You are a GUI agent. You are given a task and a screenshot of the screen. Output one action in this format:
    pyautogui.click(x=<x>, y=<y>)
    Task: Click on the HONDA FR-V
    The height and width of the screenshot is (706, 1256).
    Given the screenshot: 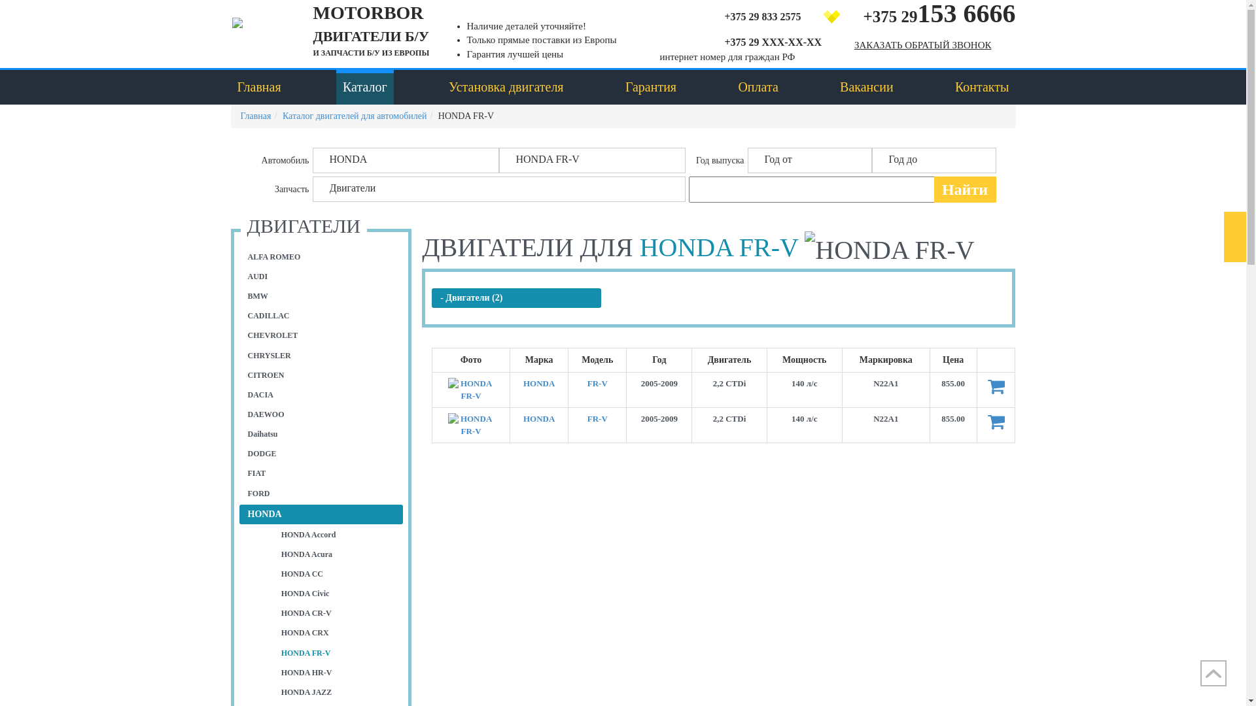 What is the action you would take?
    pyautogui.click(x=471, y=425)
    